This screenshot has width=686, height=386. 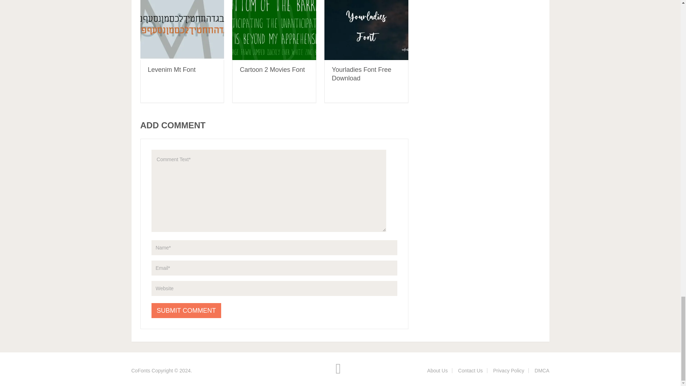 I want to click on Yourladies Font Free Download, so click(x=362, y=74).